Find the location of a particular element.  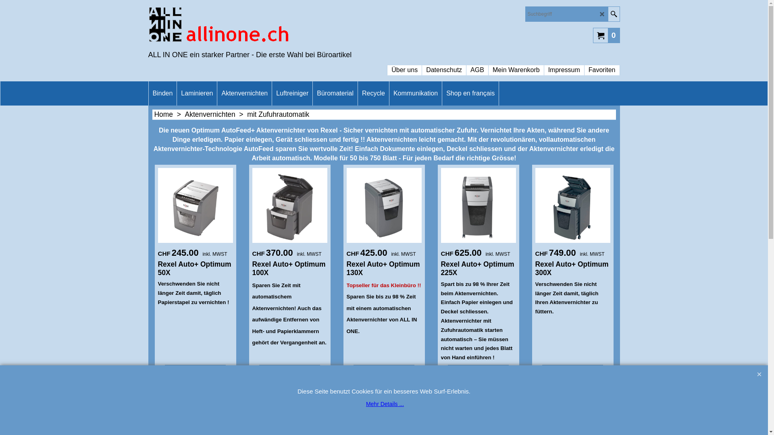

Recycle is located at coordinates (373, 93).